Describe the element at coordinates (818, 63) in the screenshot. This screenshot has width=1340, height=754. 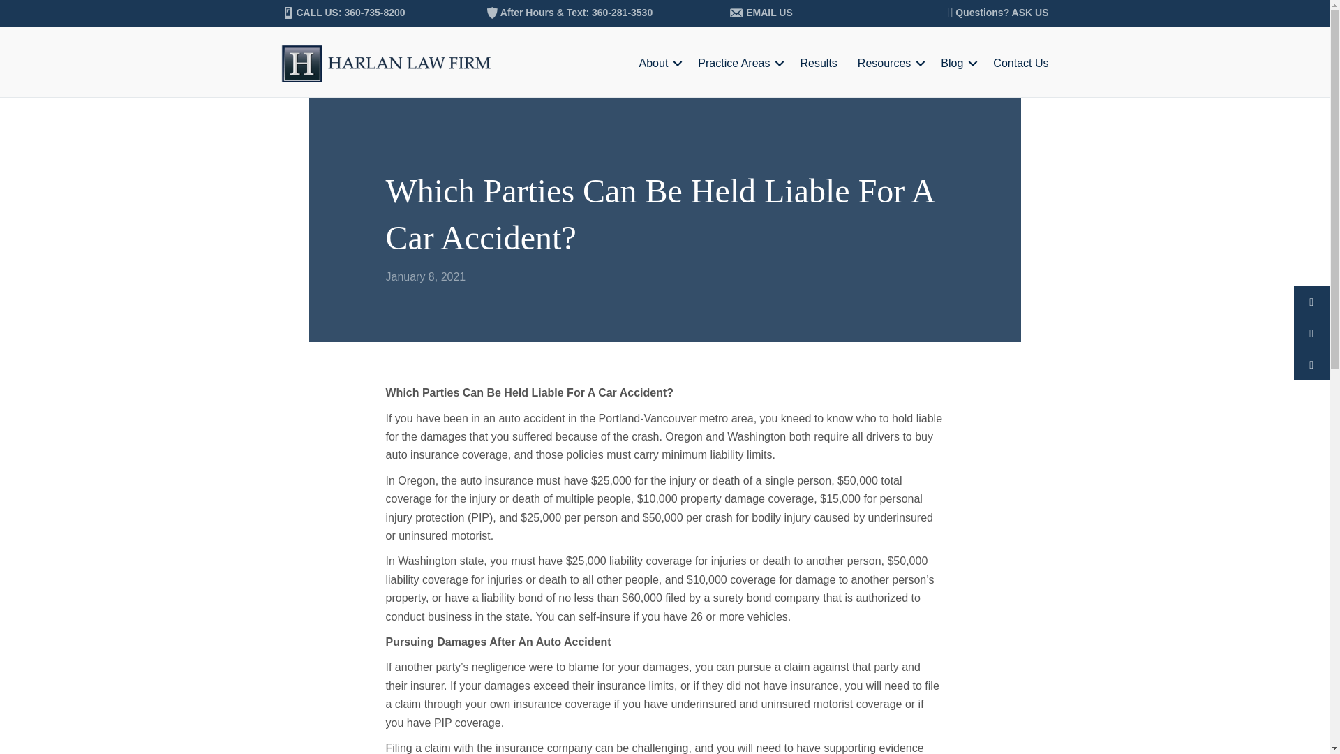
I see `Results` at that location.